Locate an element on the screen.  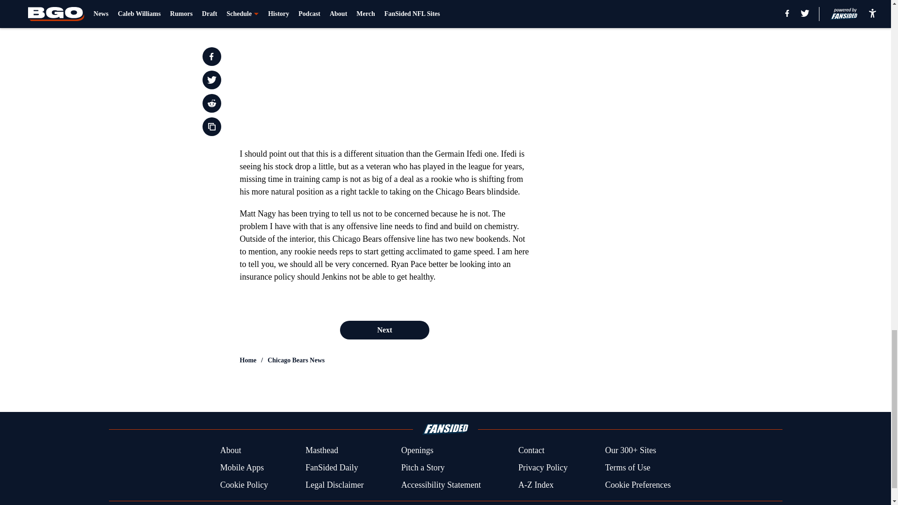
Mobile Apps is located at coordinates (242, 468).